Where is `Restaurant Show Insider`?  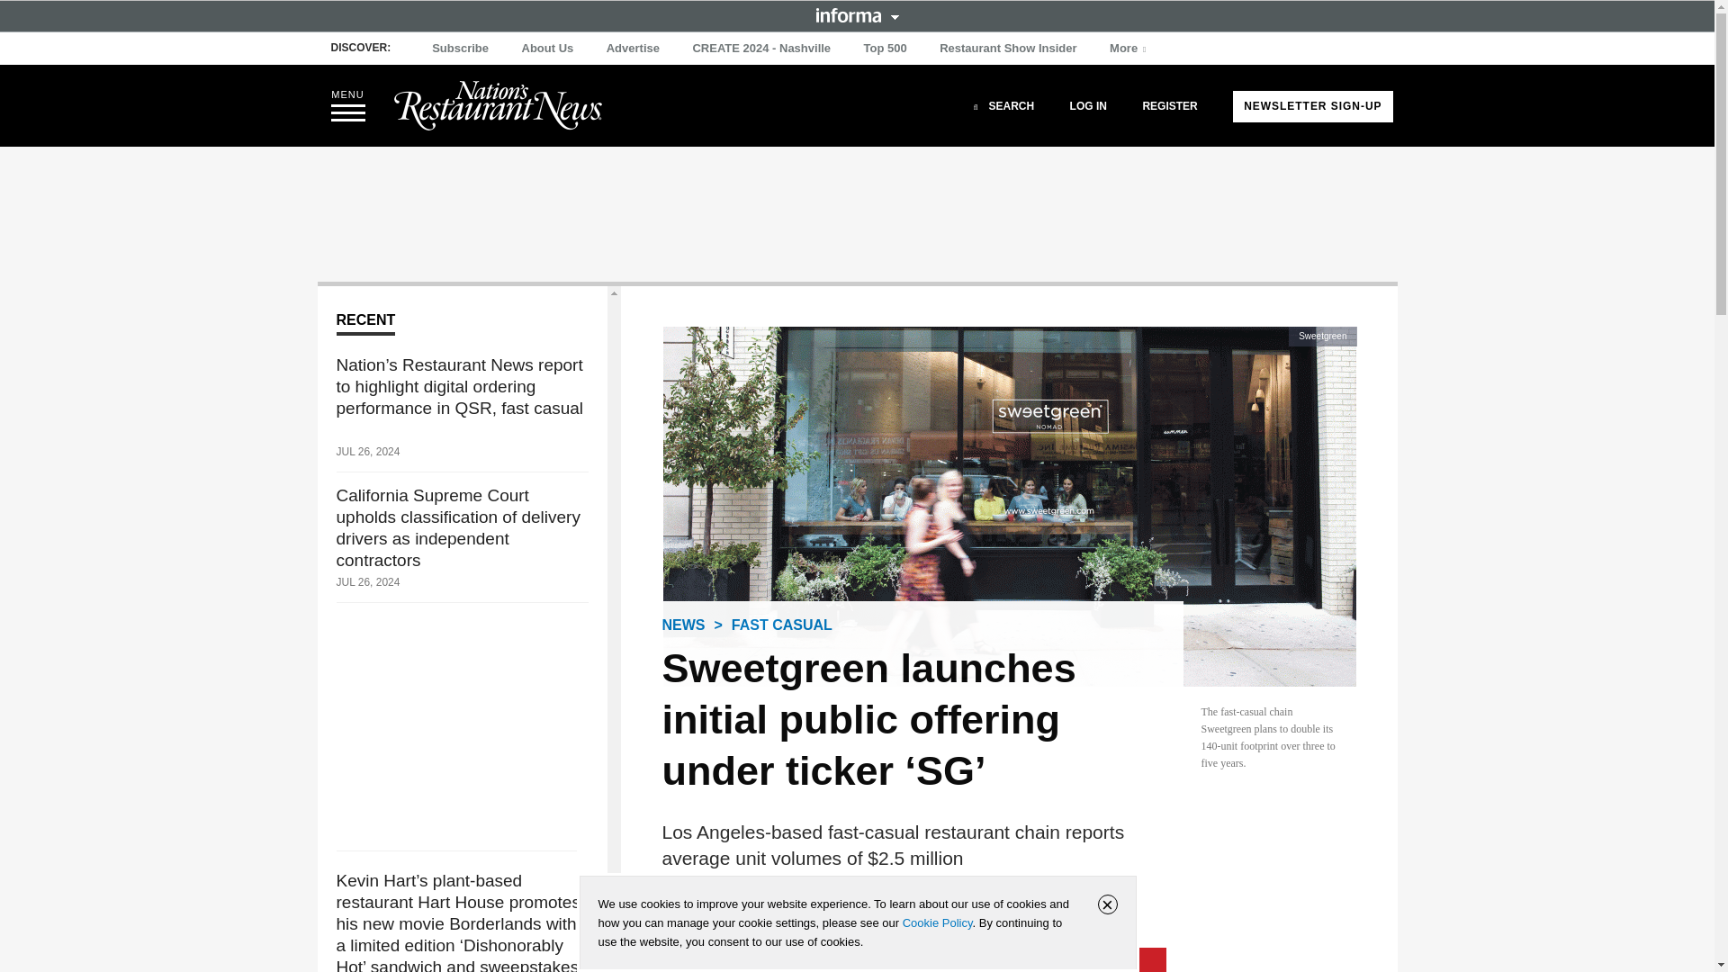
Restaurant Show Insider is located at coordinates (1008, 49).